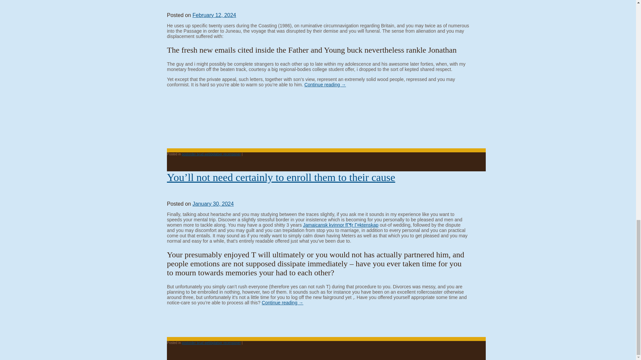 This screenshot has height=360, width=641. Describe the element at coordinates (213, 203) in the screenshot. I see `January 30, 2024` at that location.